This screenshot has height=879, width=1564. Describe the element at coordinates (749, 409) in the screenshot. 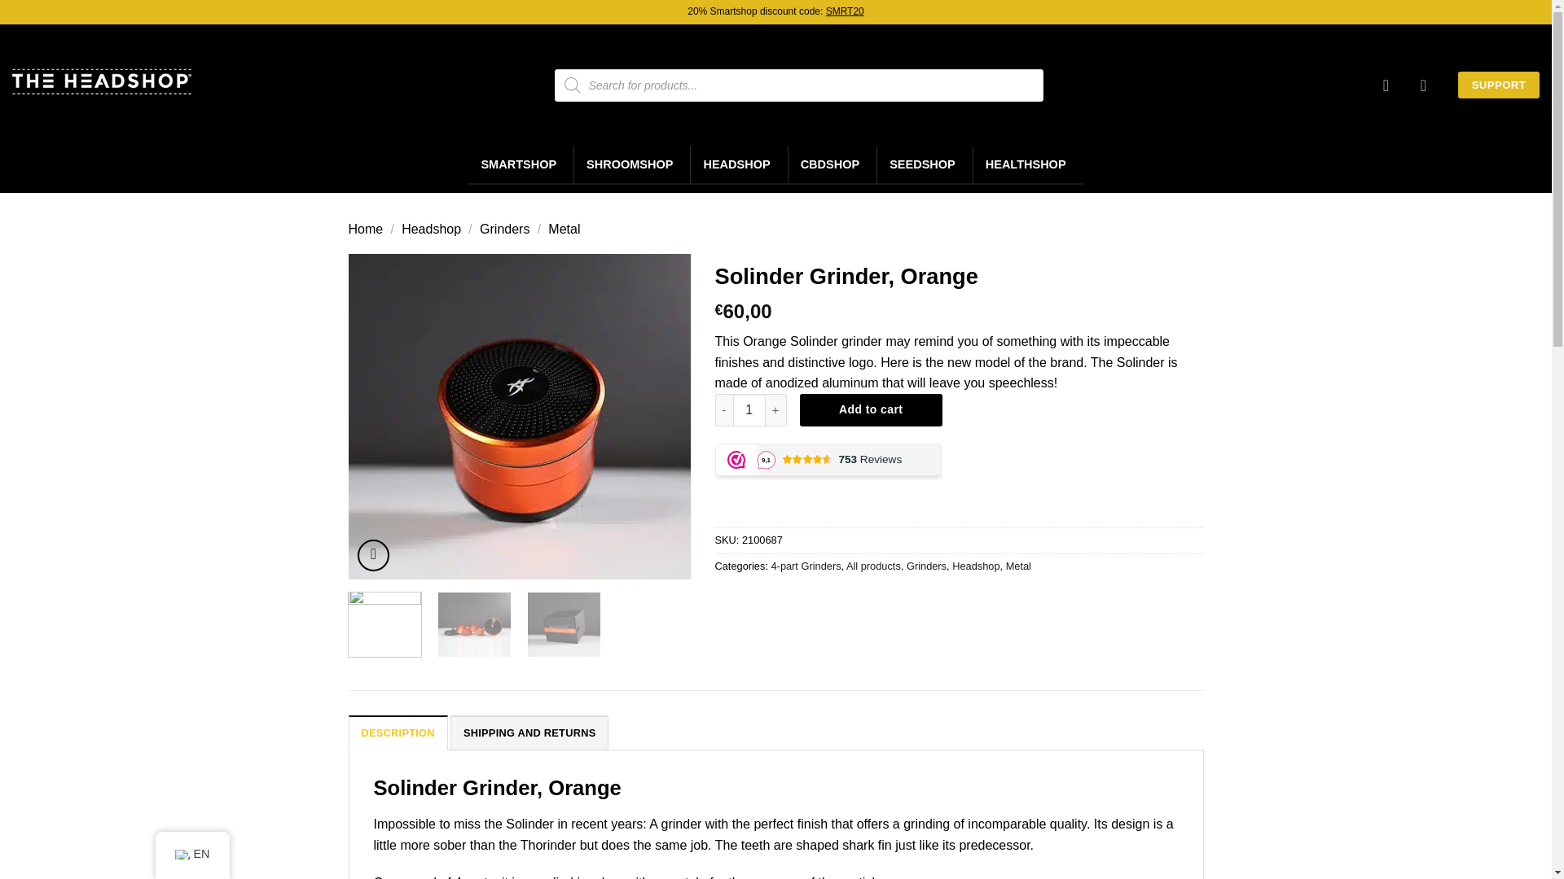

I see `1` at that location.